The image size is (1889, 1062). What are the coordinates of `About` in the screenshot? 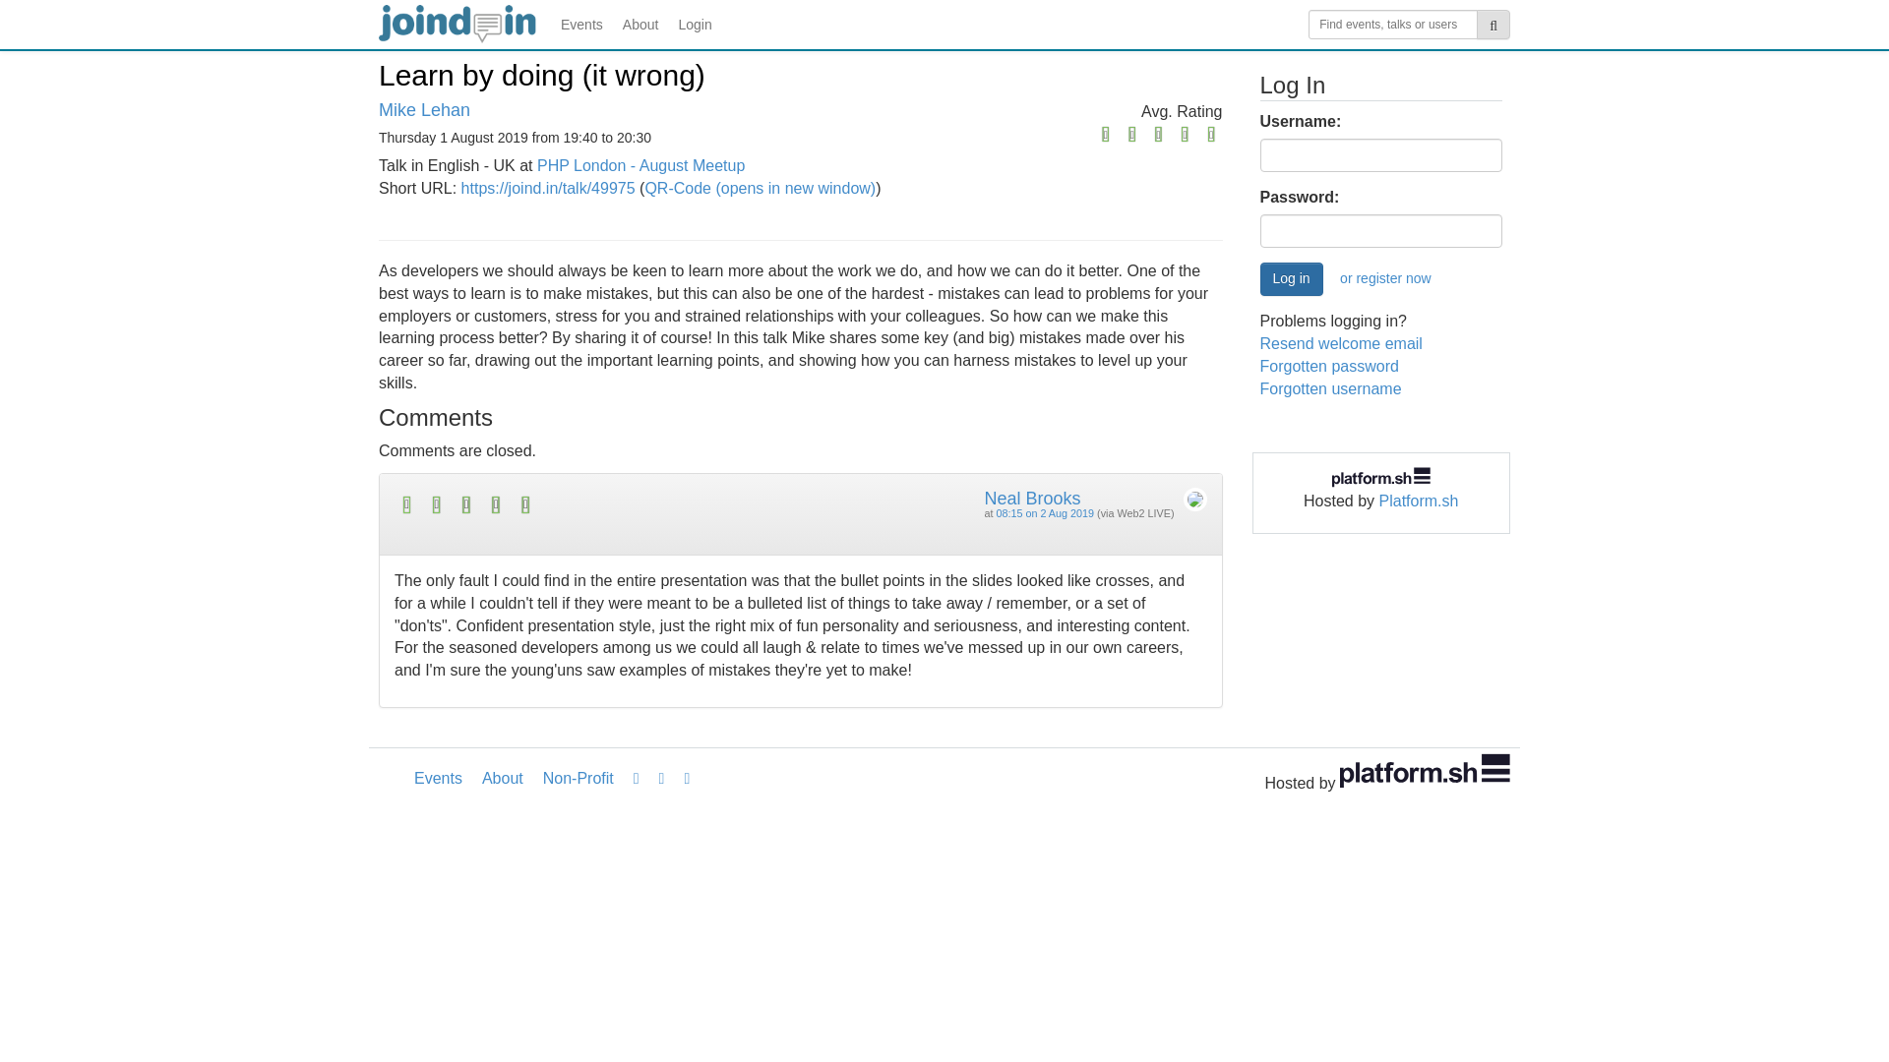 It's located at (502, 778).